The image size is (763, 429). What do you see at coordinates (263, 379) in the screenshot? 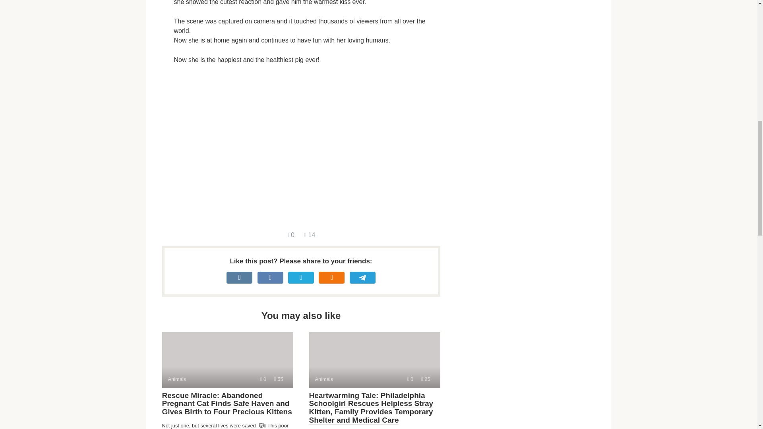
I see `Views` at bounding box center [263, 379].